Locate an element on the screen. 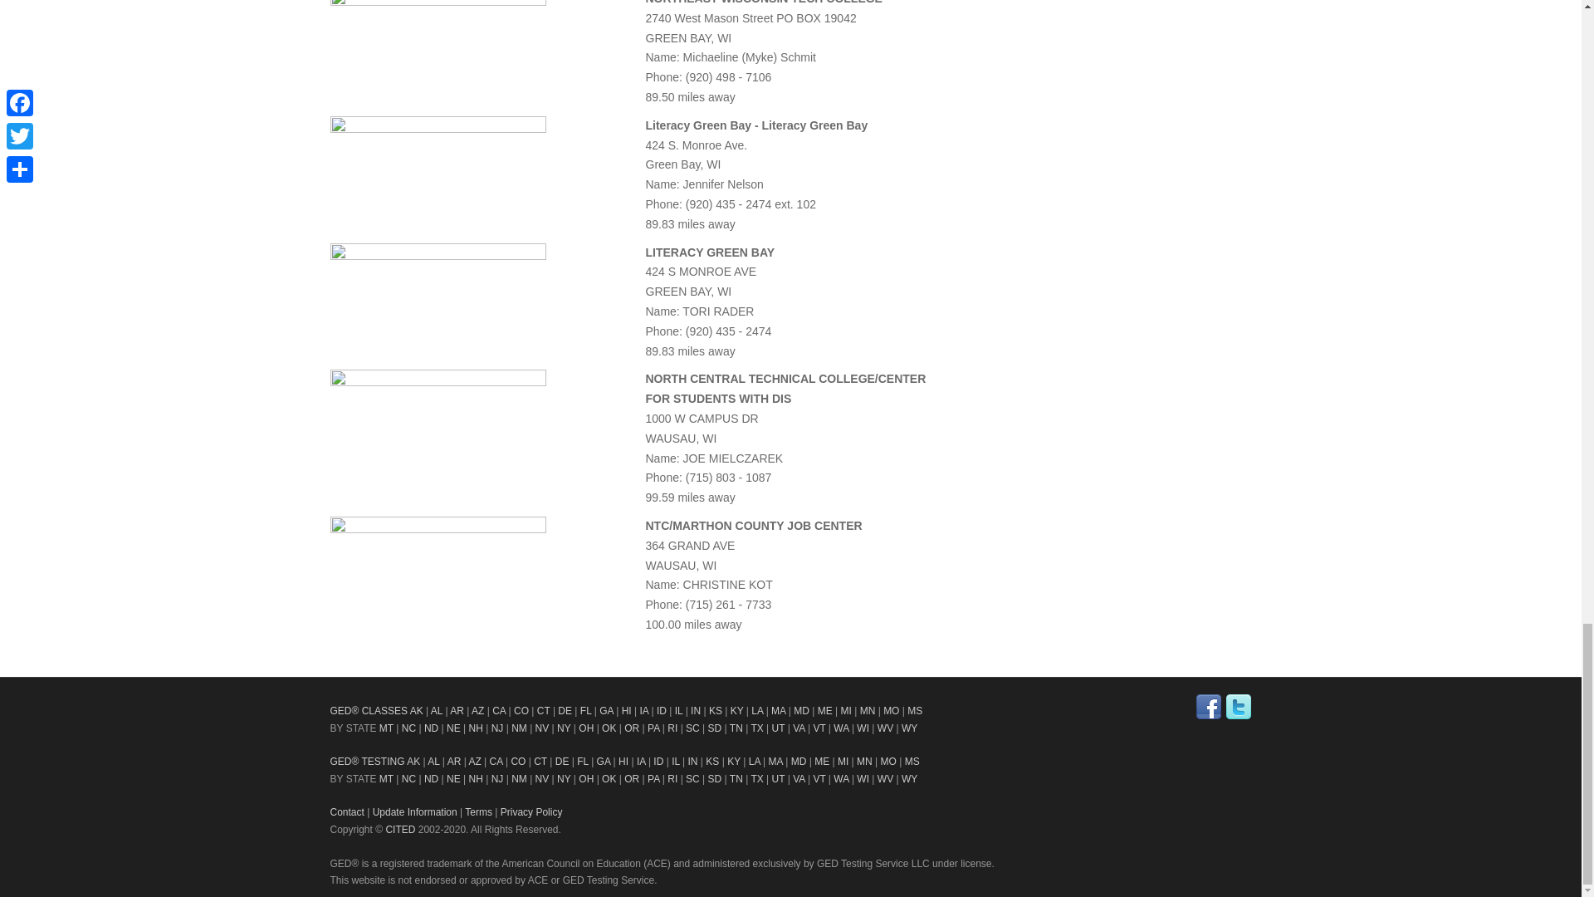  CT is located at coordinates (543, 710).